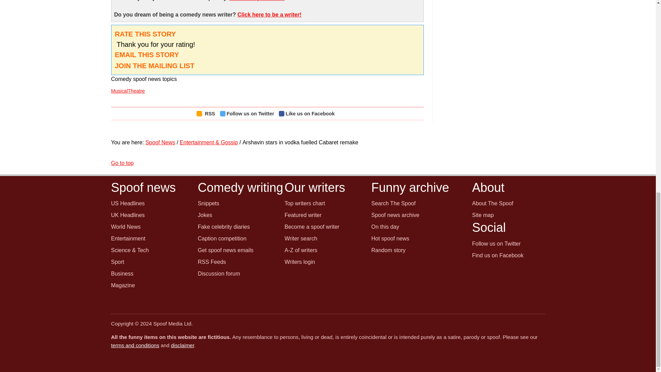 This screenshot has width=661, height=372. What do you see at coordinates (155, 65) in the screenshot?
I see `JOIN THE MAILING LIST` at bounding box center [155, 65].